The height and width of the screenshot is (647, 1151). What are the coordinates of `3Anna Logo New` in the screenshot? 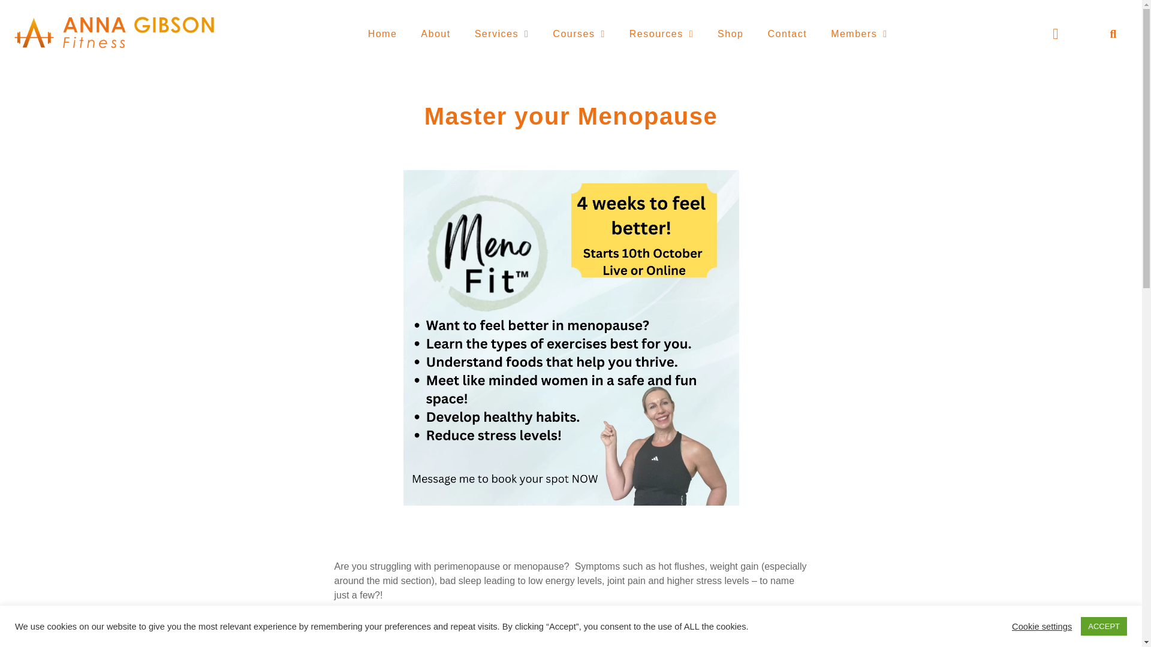 It's located at (114, 34).